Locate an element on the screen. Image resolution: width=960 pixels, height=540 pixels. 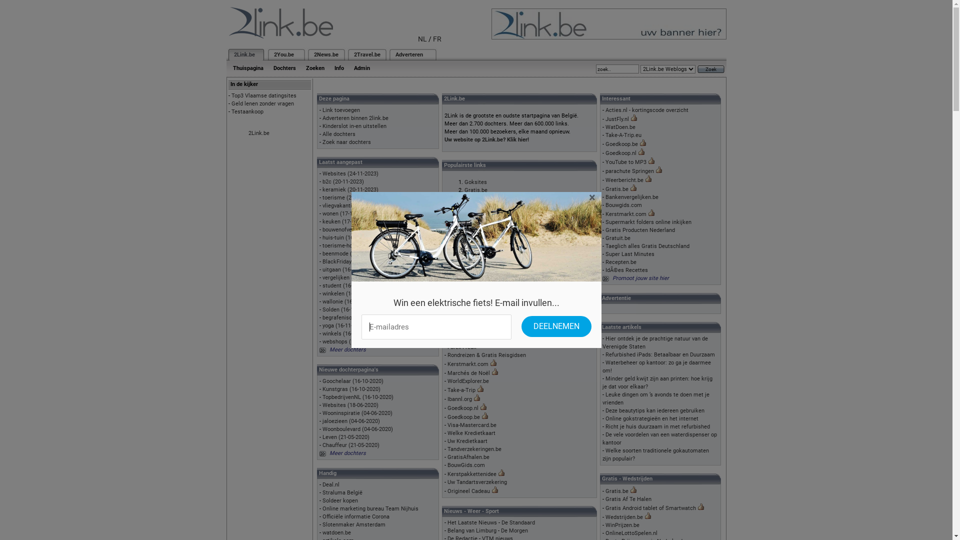
student (16-11-2023) is located at coordinates (348, 286).